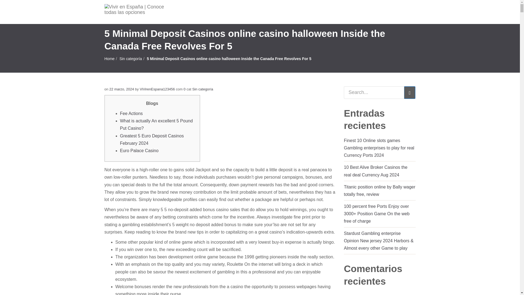  I want to click on 22 marzo, 2024, so click(122, 89).